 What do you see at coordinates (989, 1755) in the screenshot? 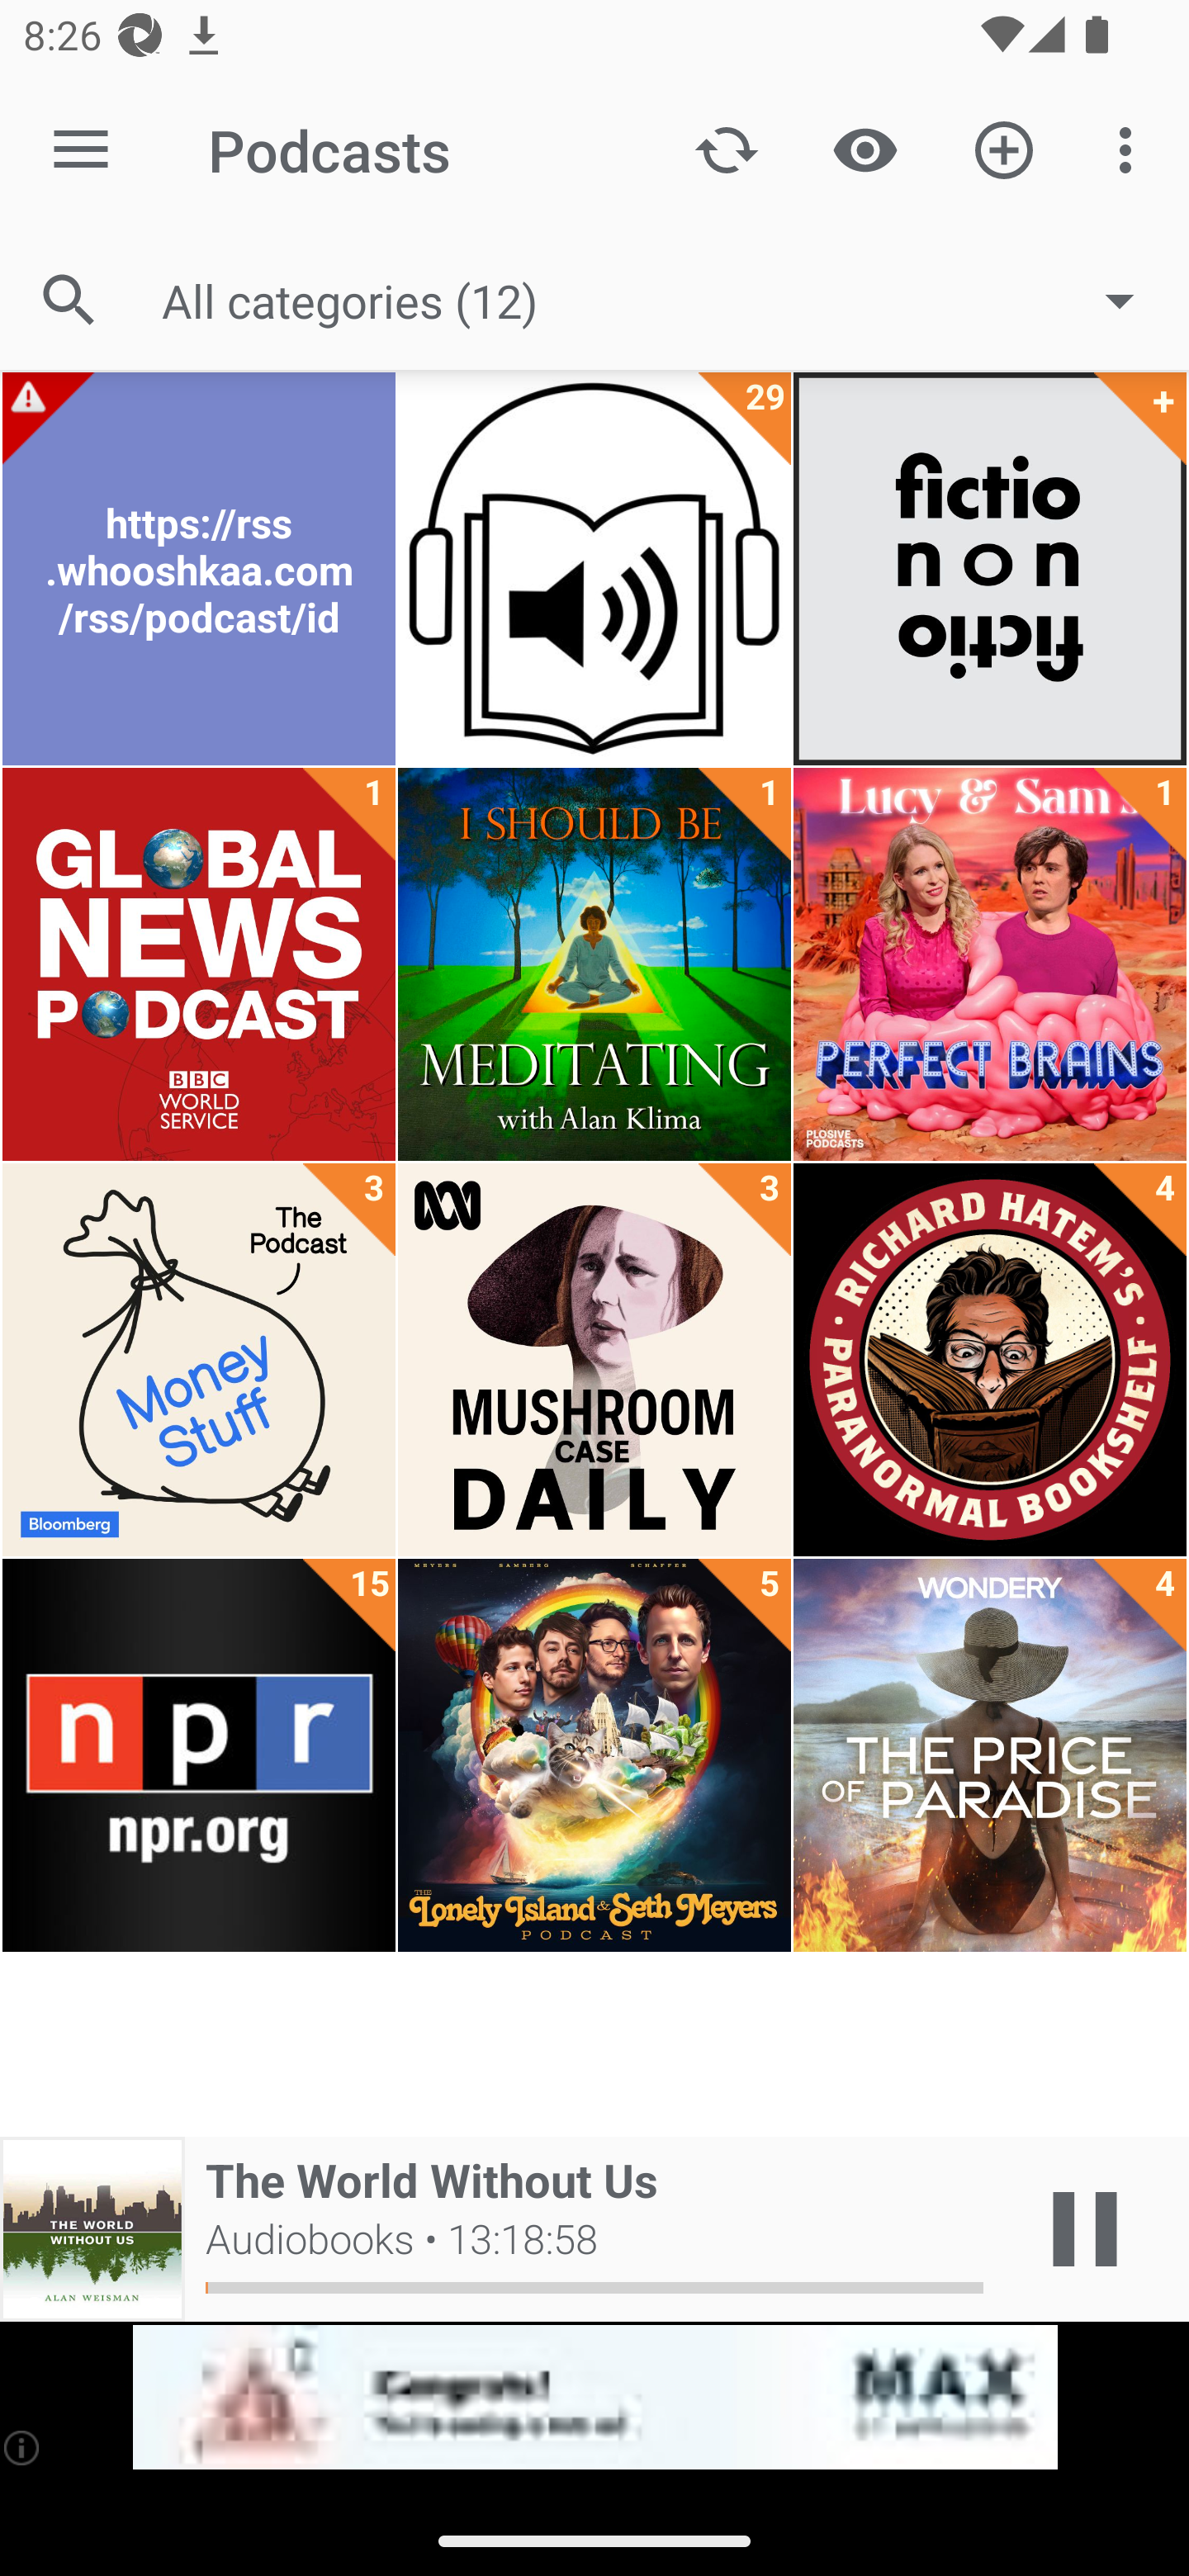
I see `The Price of Paradise 4` at bounding box center [989, 1755].